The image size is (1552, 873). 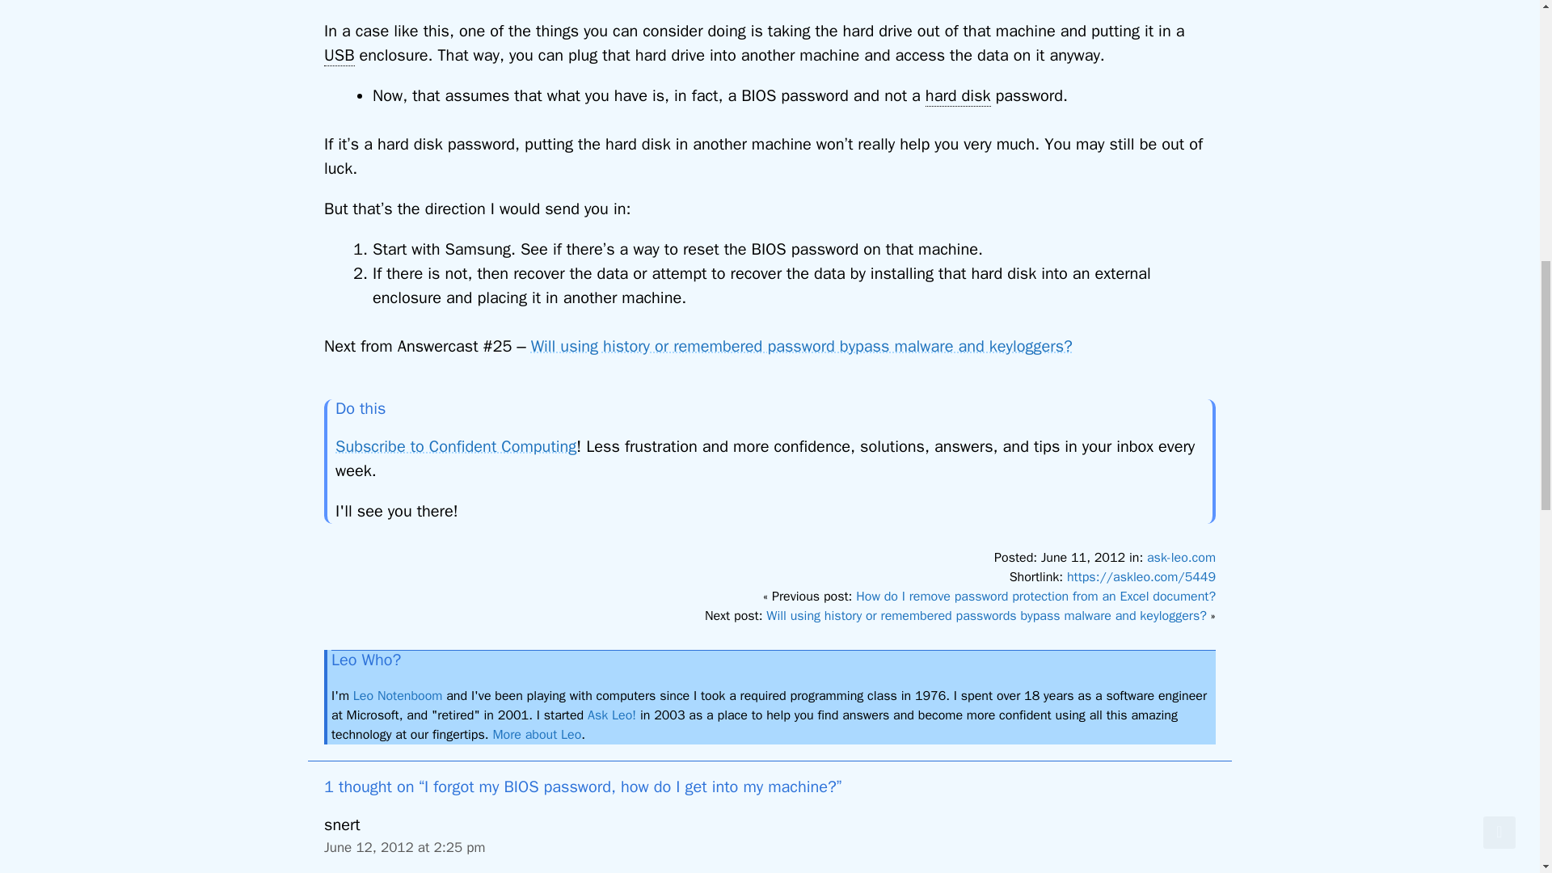 What do you see at coordinates (536, 734) in the screenshot?
I see `More about Leo` at bounding box center [536, 734].